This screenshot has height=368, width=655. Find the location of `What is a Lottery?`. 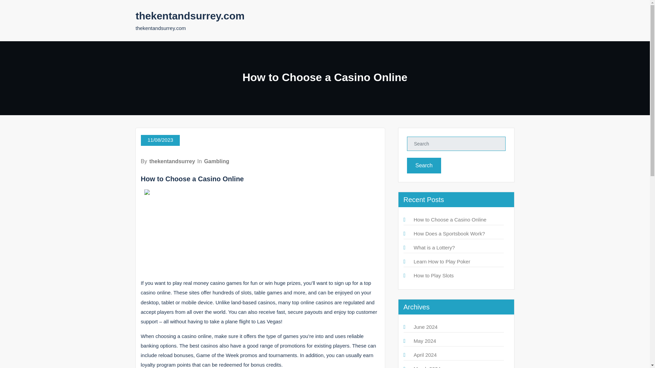

What is a Lottery? is located at coordinates (434, 247).